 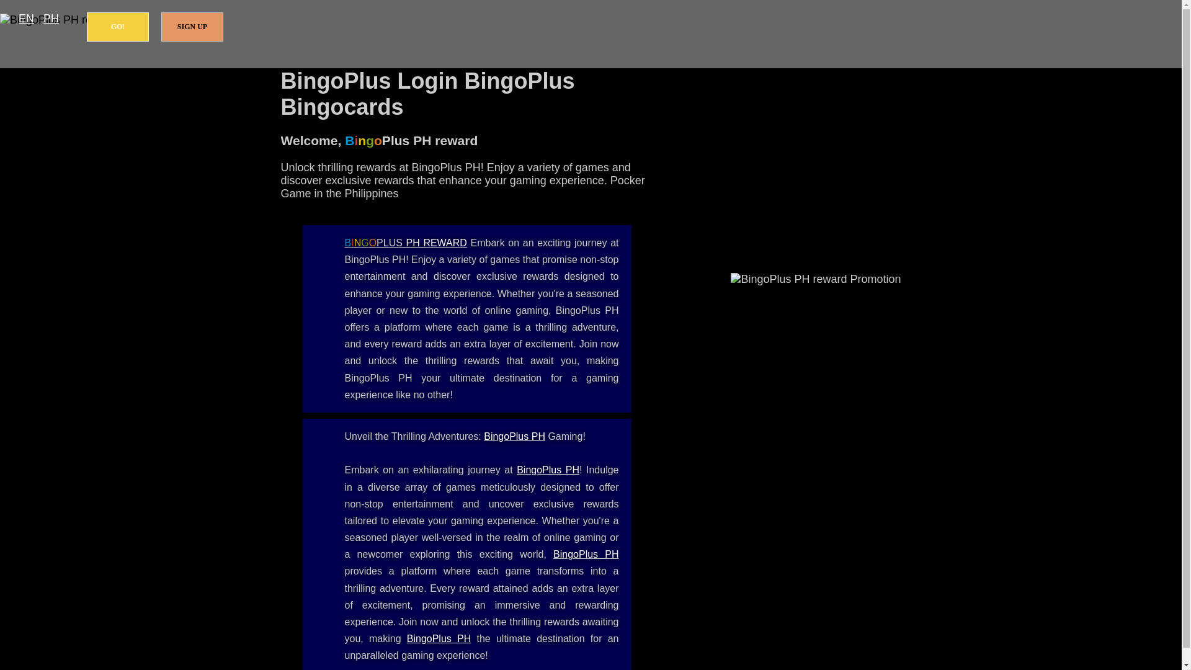 What do you see at coordinates (514, 436) in the screenshot?
I see `BingoPlus PH - BingoPlus PH reward` at bounding box center [514, 436].